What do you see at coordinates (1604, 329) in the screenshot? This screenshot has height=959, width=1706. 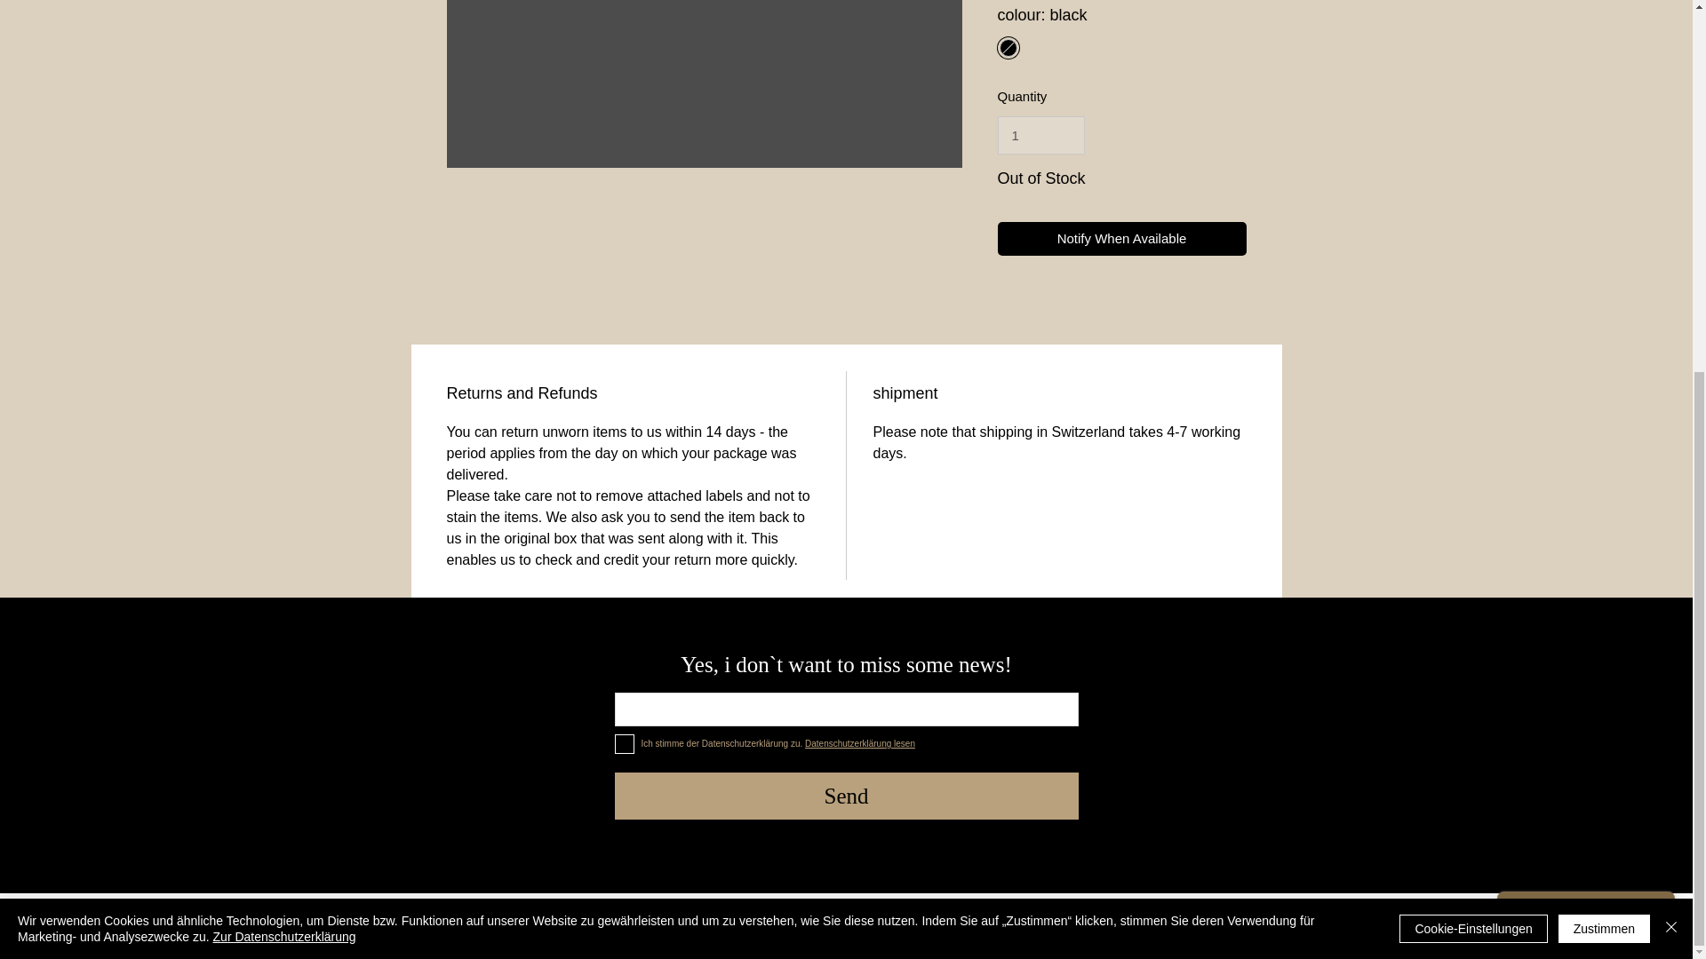 I see `Zustimmen` at bounding box center [1604, 329].